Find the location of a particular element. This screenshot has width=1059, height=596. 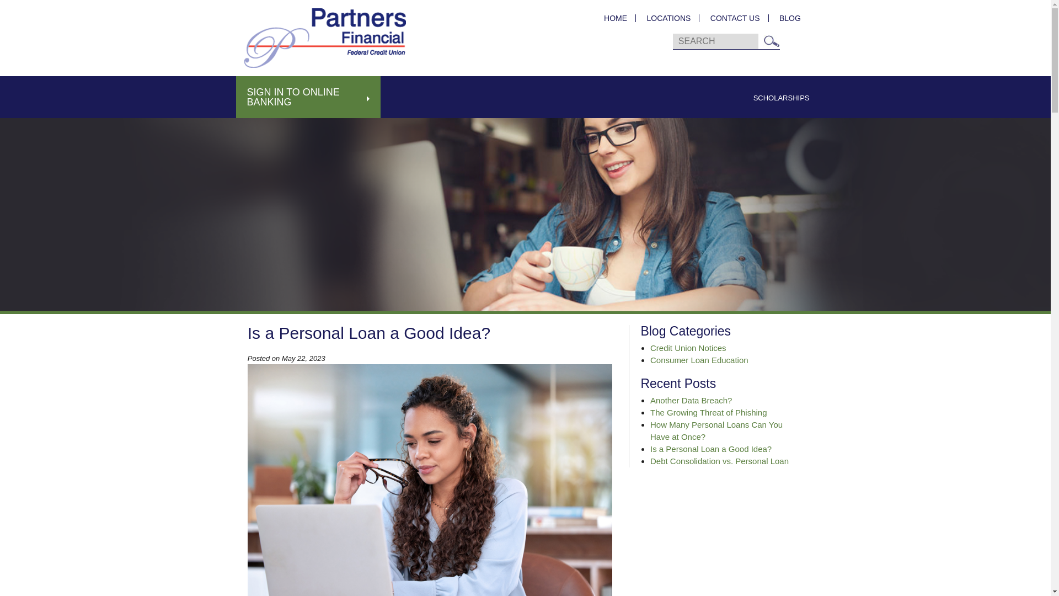

Consumer Loan Education is located at coordinates (699, 360).